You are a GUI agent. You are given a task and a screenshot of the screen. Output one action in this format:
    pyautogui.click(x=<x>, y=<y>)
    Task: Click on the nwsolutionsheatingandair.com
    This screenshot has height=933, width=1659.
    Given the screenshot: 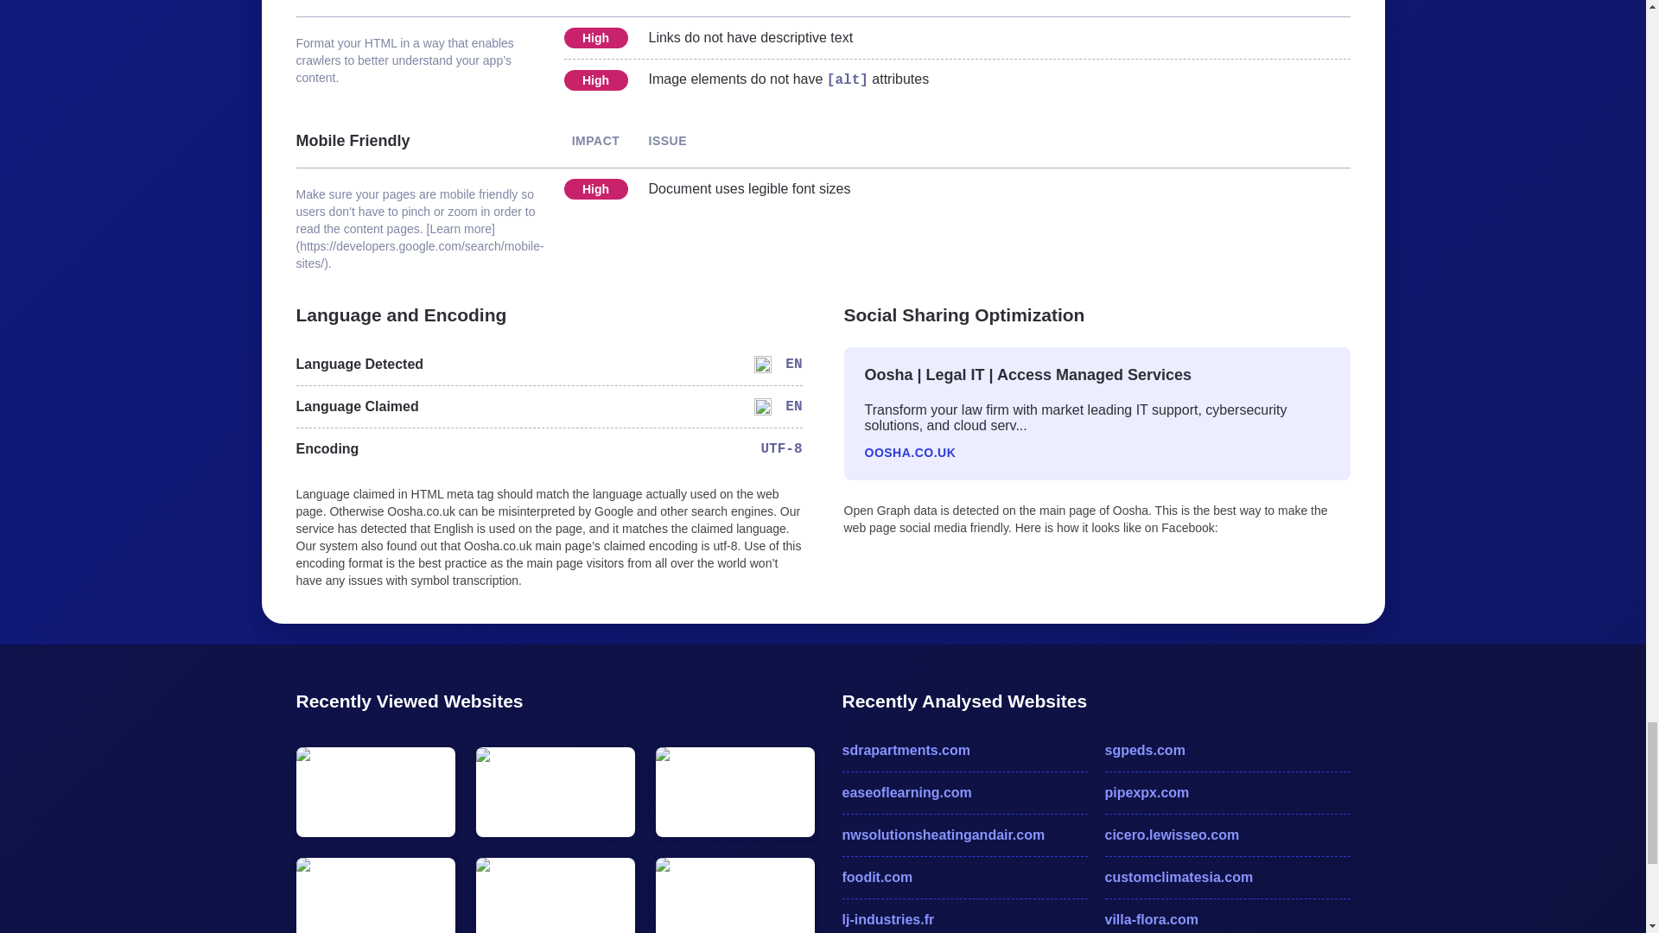 What is the action you would take?
    pyautogui.click(x=963, y=835)
    